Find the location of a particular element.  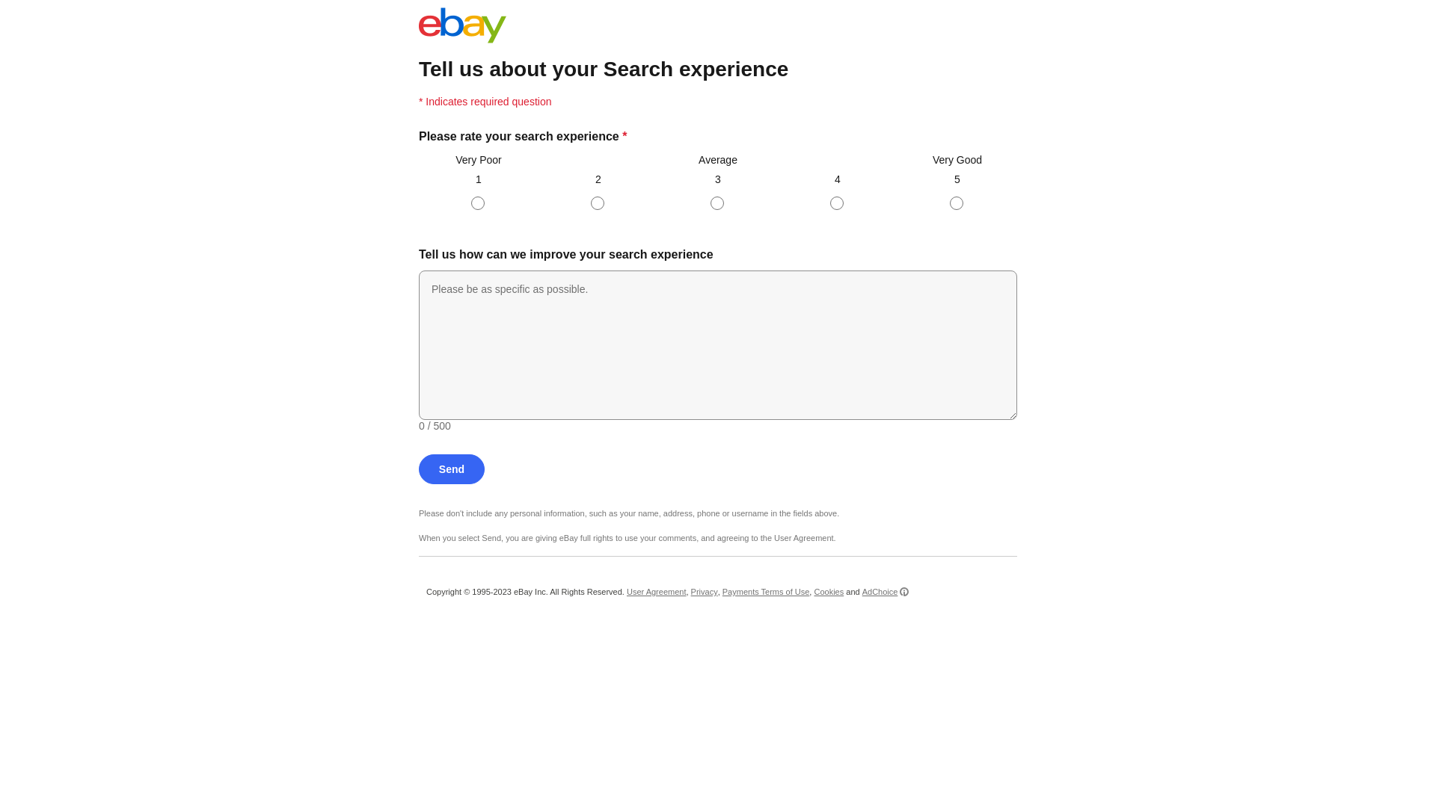

AdChoice is located at coordinates (886, 592).